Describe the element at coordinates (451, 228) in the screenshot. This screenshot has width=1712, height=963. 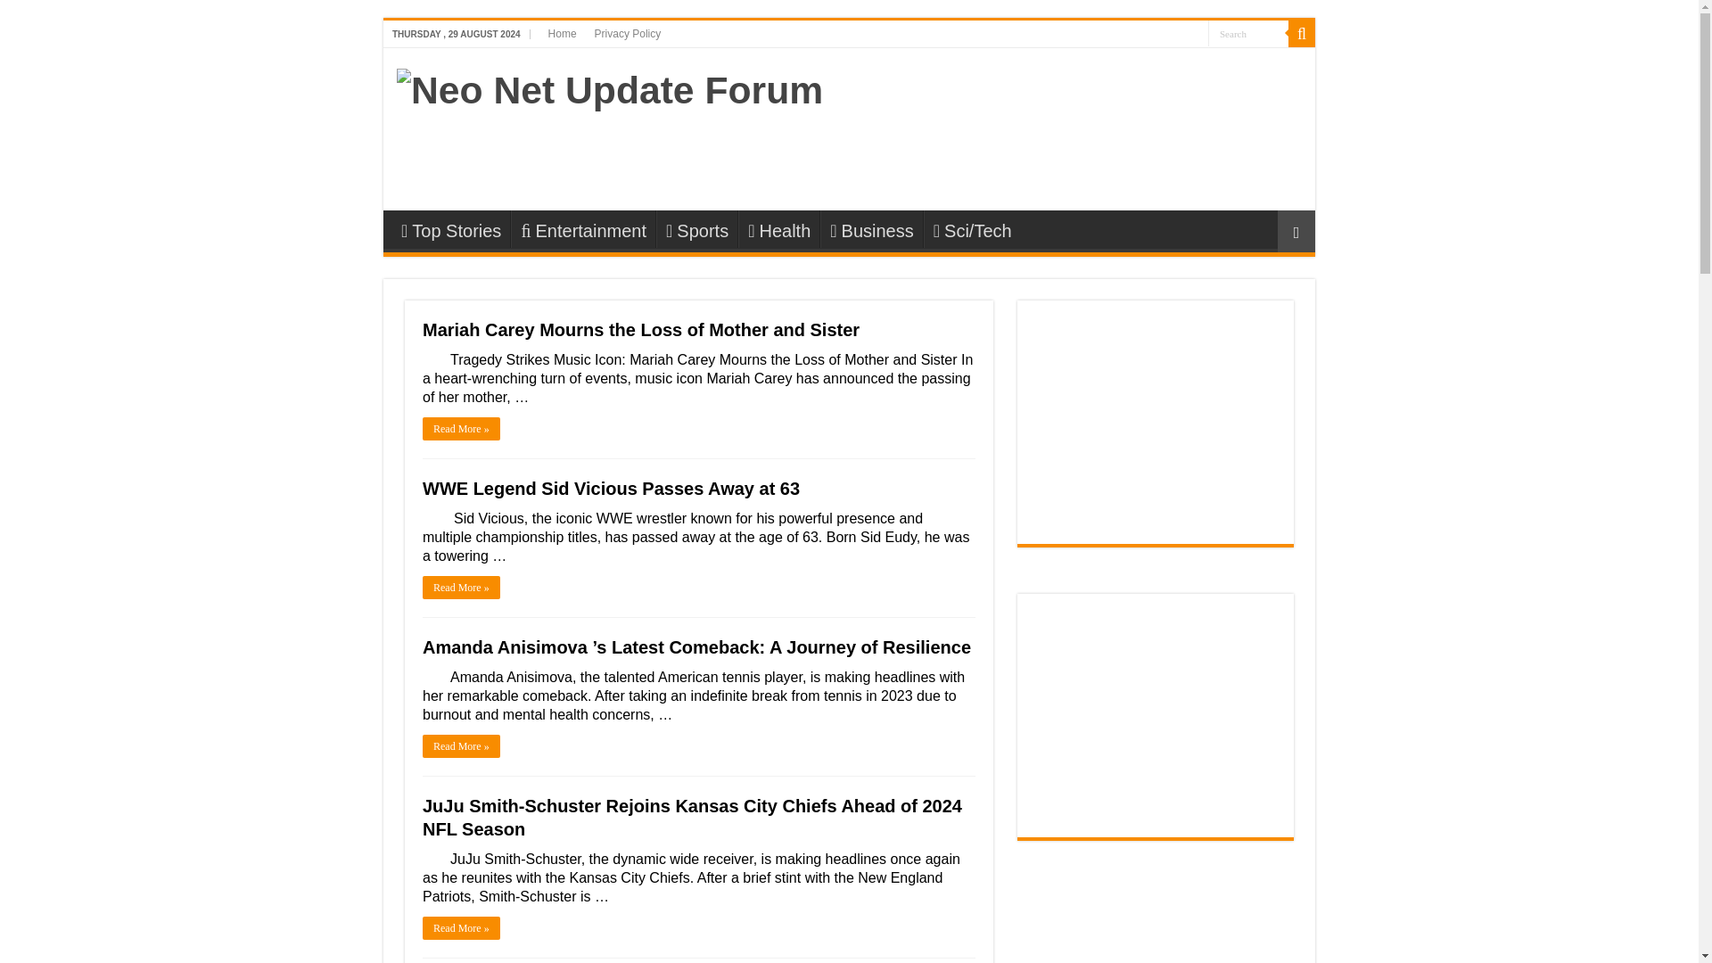
I see `Top Stories` at that location.